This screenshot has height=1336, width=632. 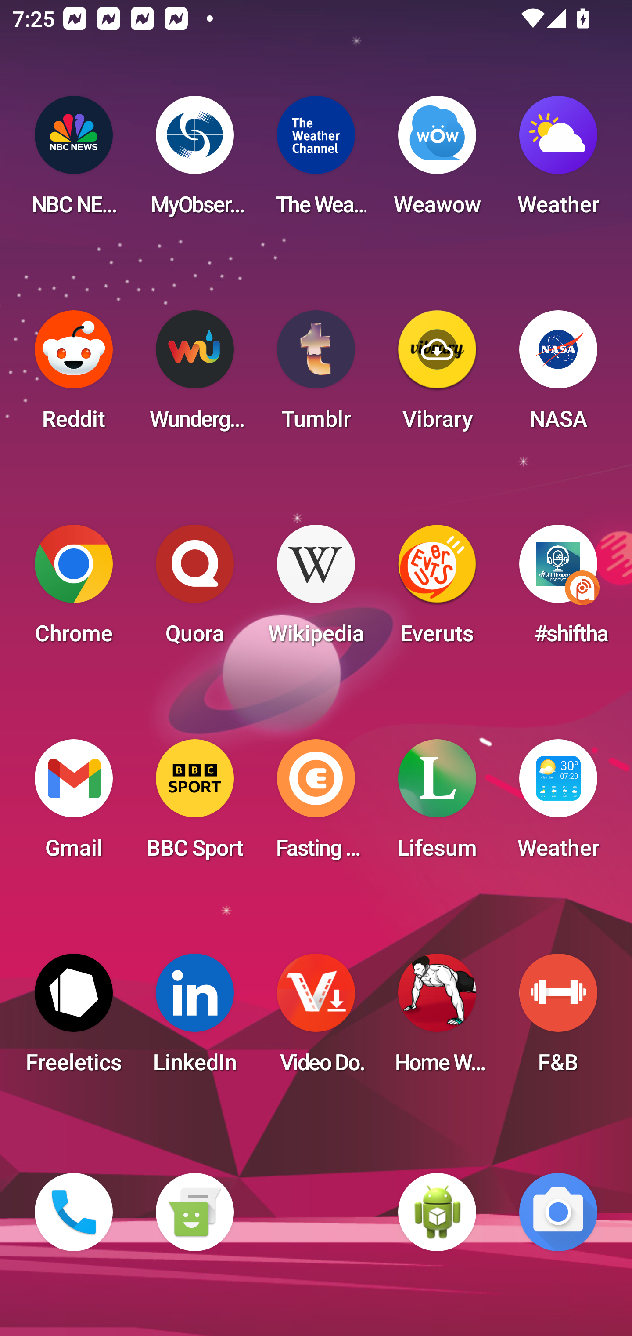 What do you see at coordinates (74, 1212) in the screenshot?
I see `Phone` at bounding box center [74, 1212].